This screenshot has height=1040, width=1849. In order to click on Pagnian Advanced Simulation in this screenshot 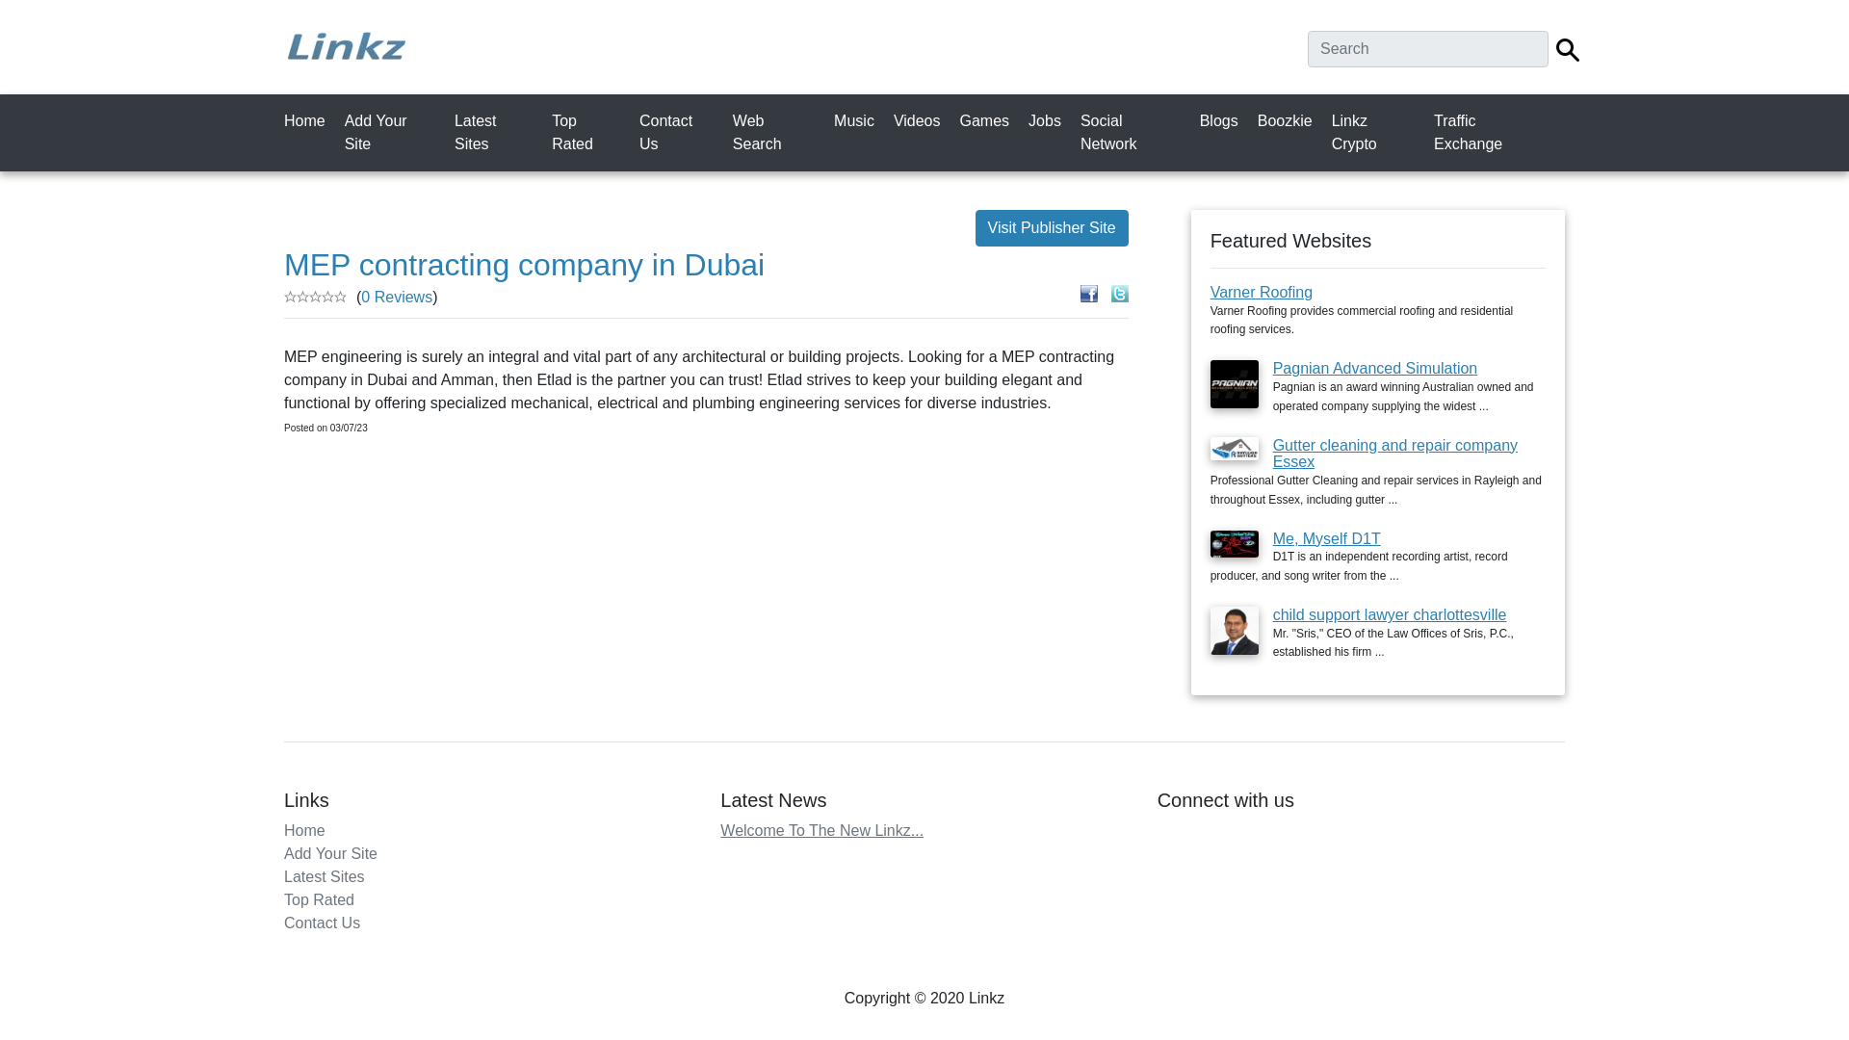, I will do `click(1375, 368)`.